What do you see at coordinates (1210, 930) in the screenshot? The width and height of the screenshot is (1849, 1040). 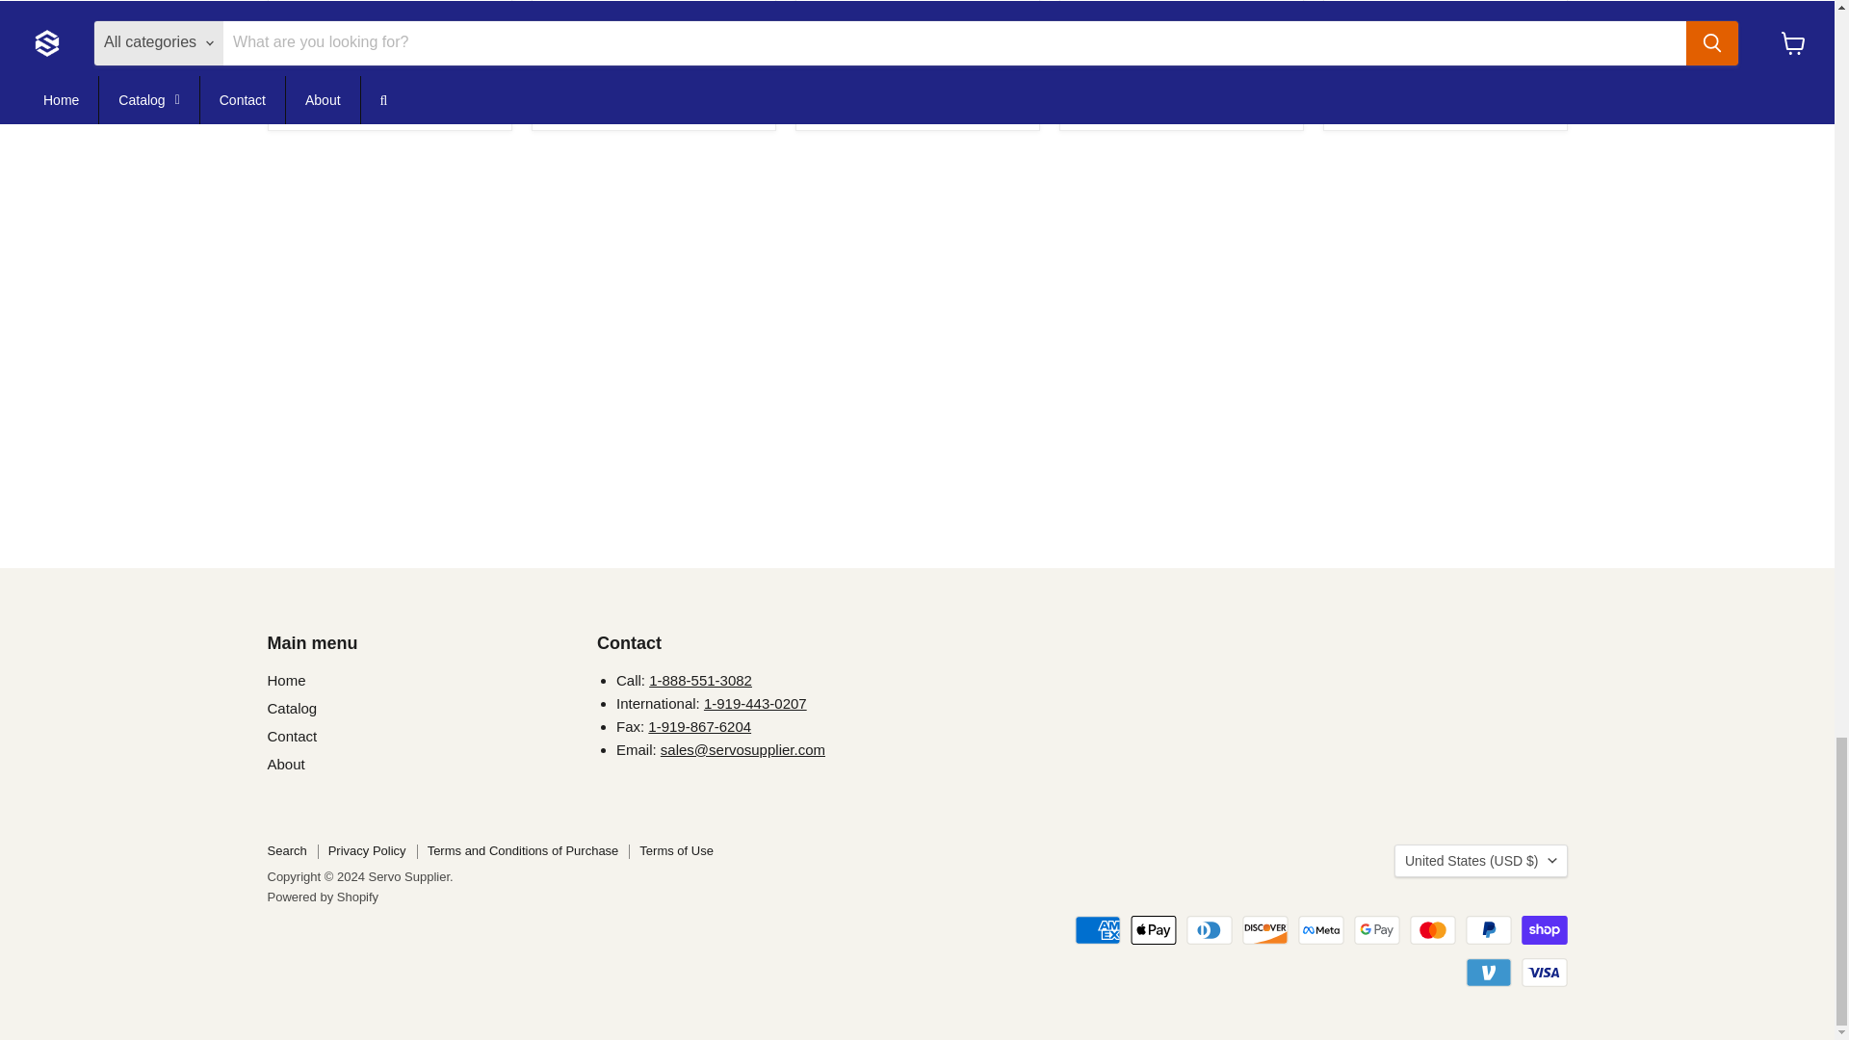 I see `Diners Club` at bounding box center [1210, 930].